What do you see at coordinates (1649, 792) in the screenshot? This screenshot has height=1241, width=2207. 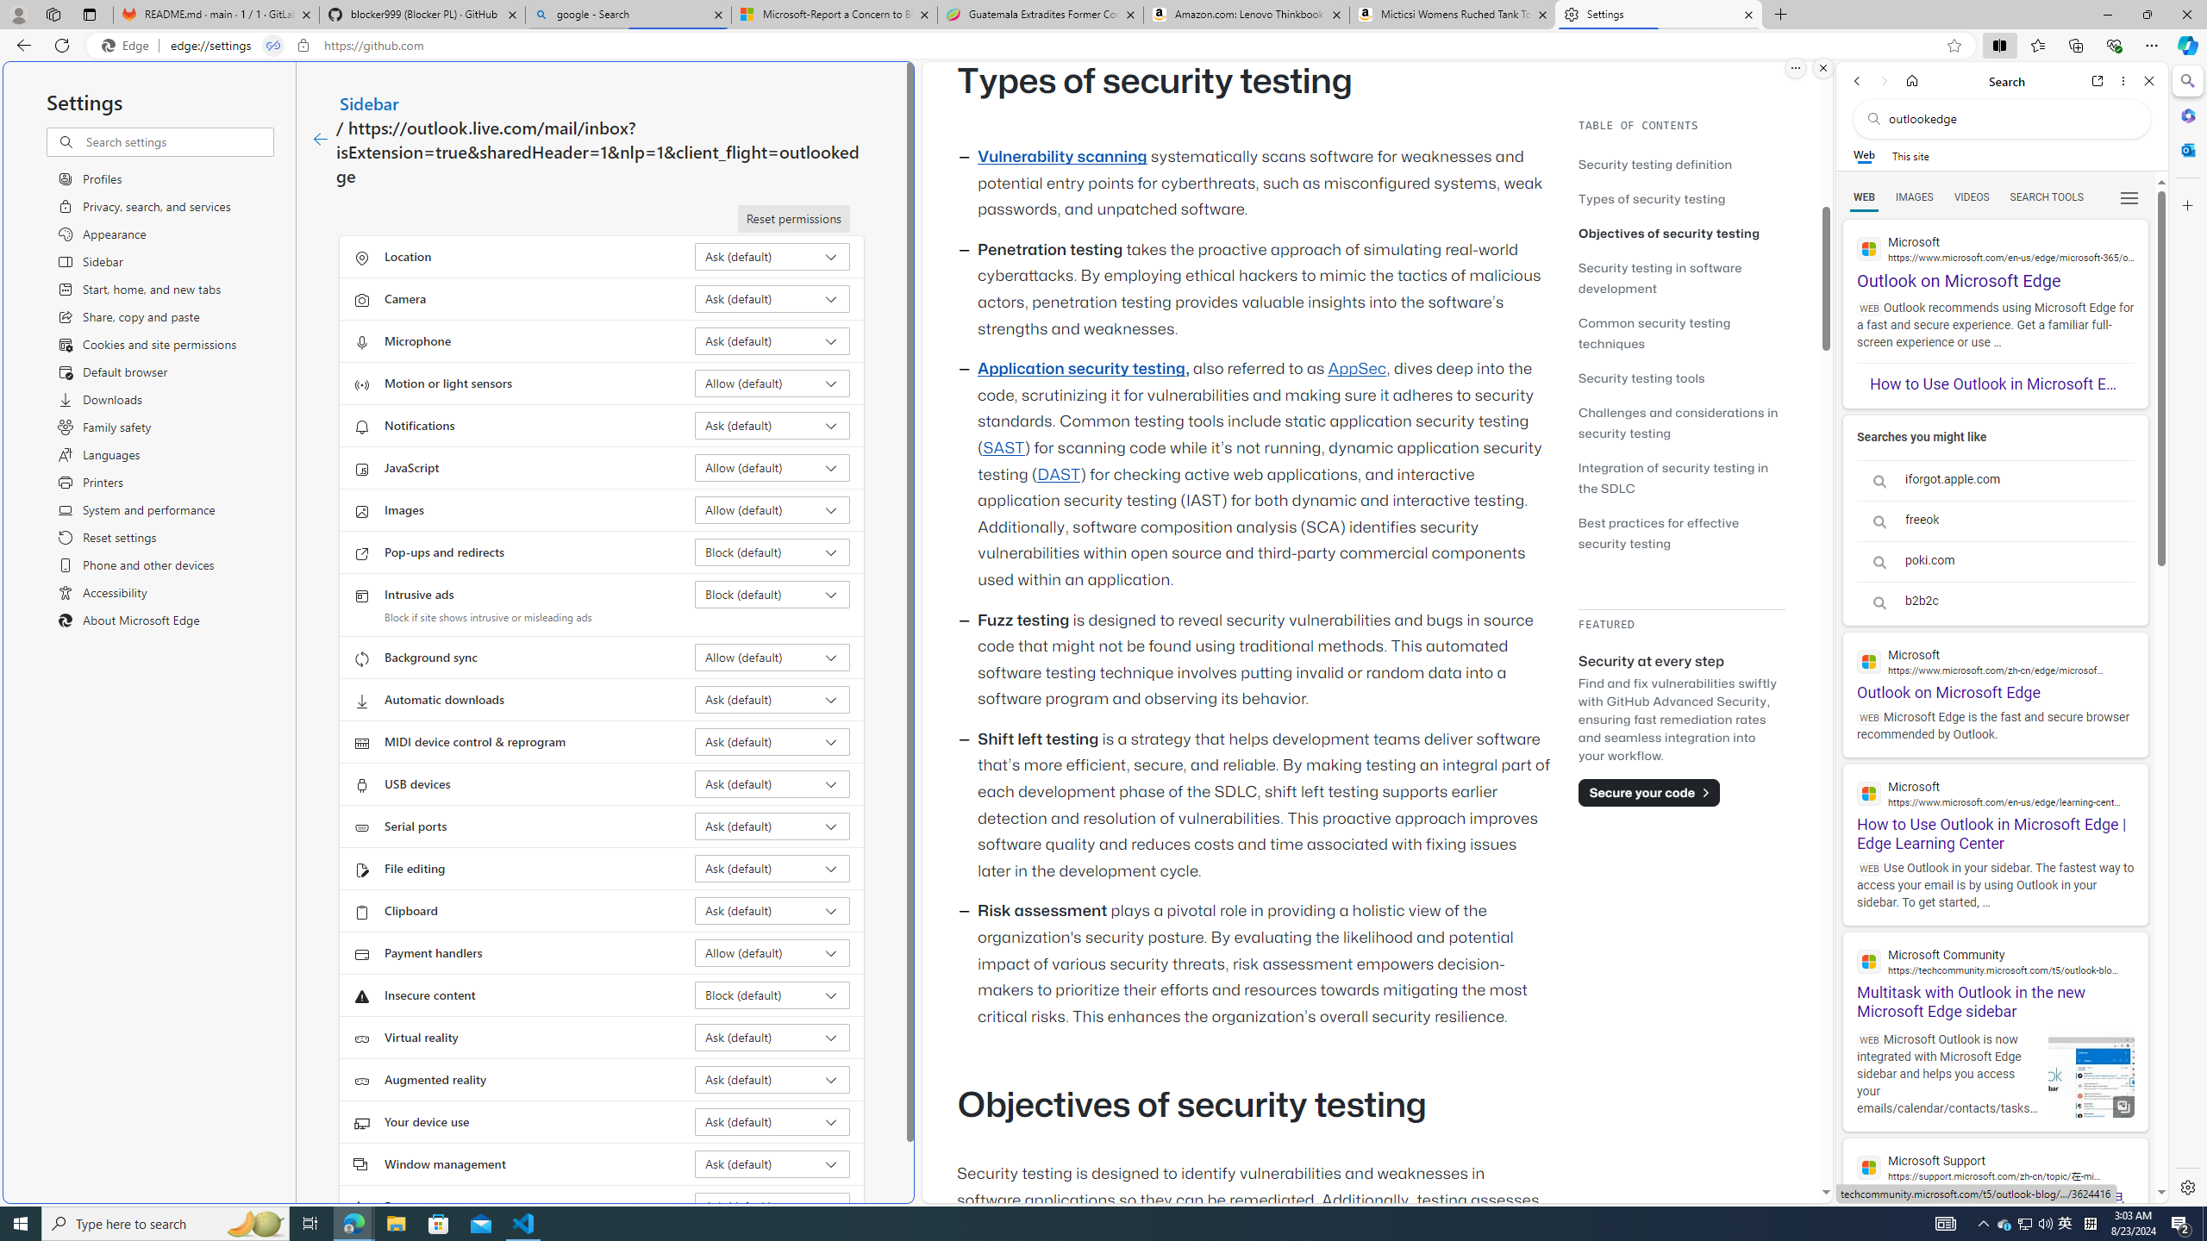 I see `Secure your code` at bounding box center [1649, 792].